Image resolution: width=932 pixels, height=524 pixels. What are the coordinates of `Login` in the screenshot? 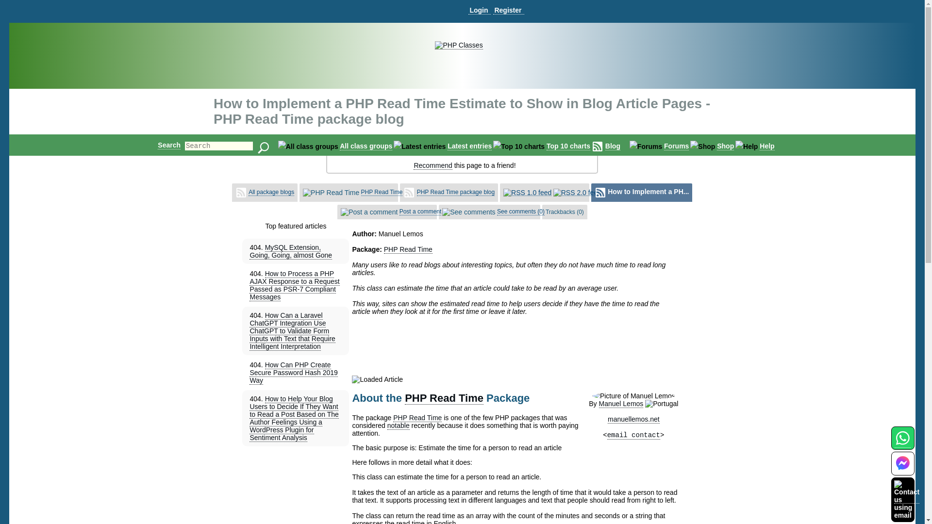 It's located at (479, 10).